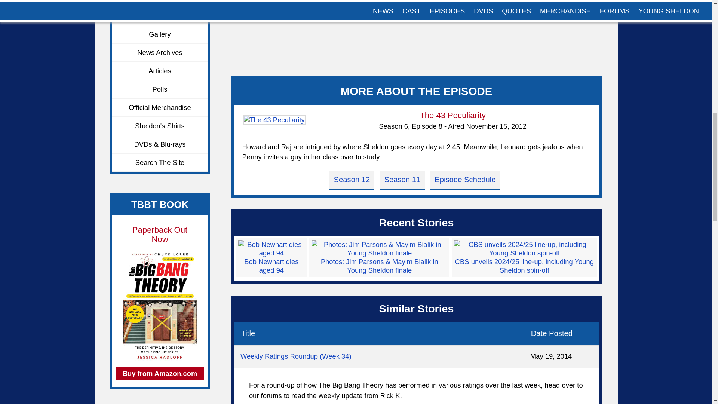 Image resolution: width=718 pixels, height=404 pixels. I want to click on Young Sheldon, so click(160, 16).